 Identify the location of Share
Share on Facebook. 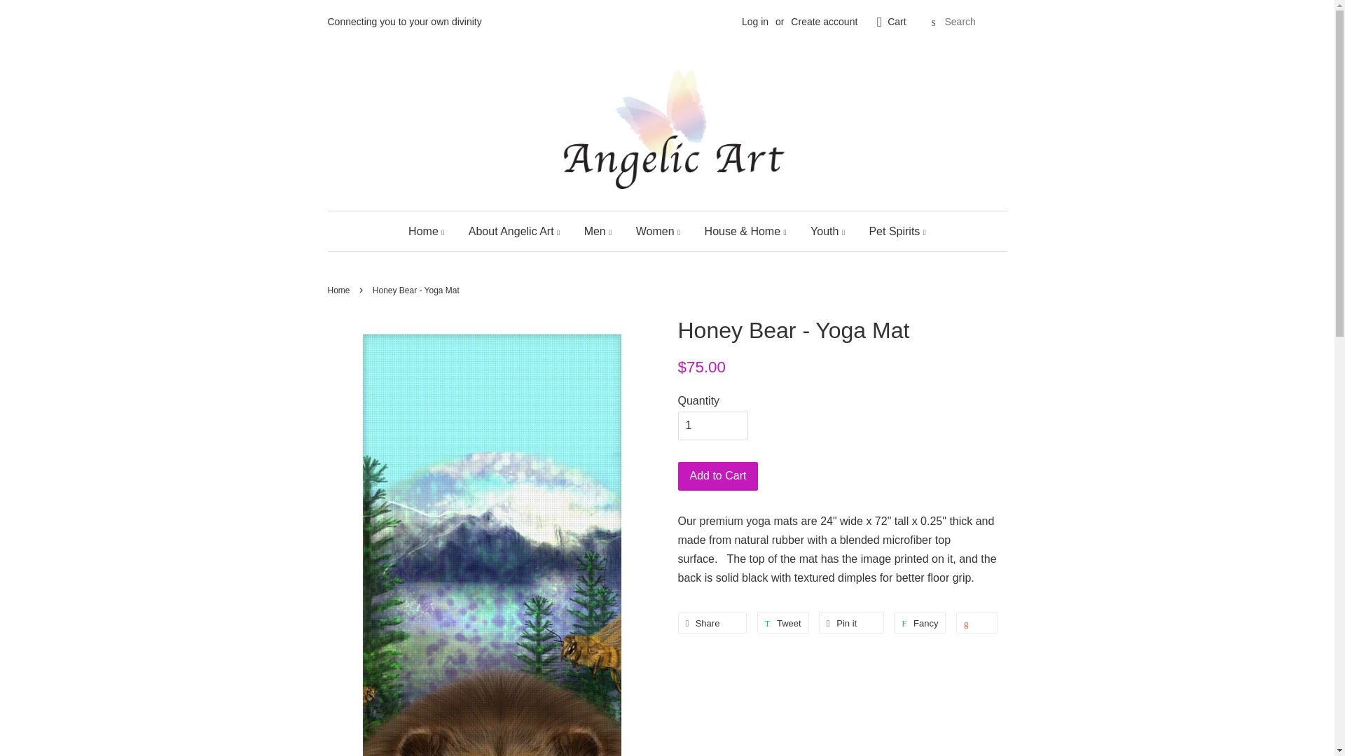
(713, 623).